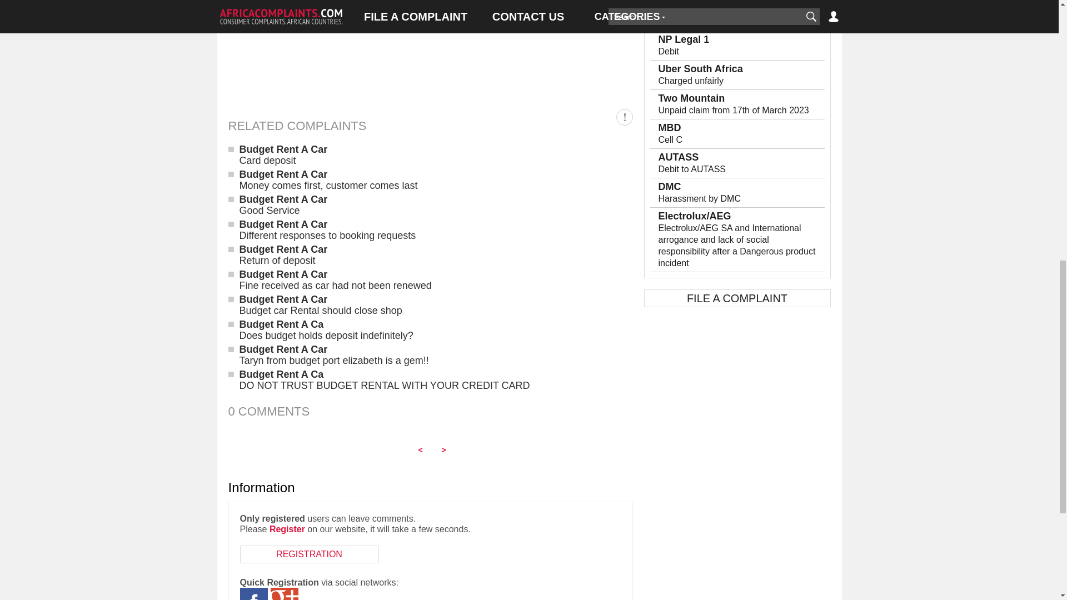 This screenshot has height=600, width=1067. I want to click on Login with Facebook, so click(253, 594).